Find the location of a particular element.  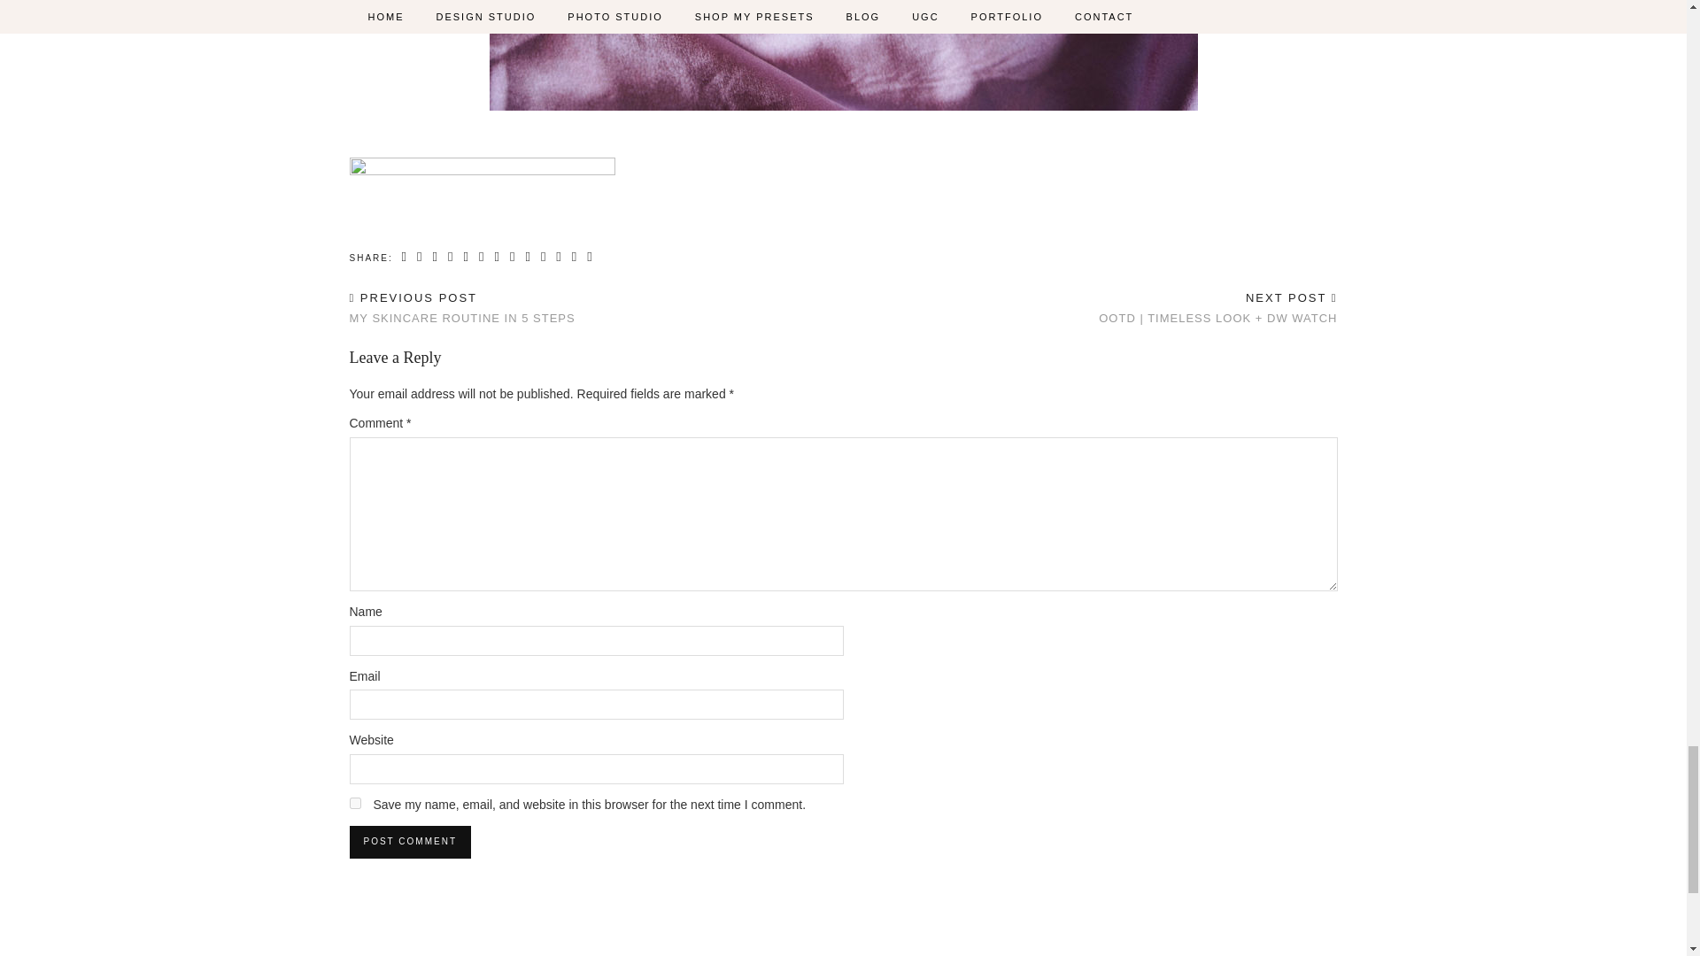

Share on whatsapp is located at coordinates (497, 257).